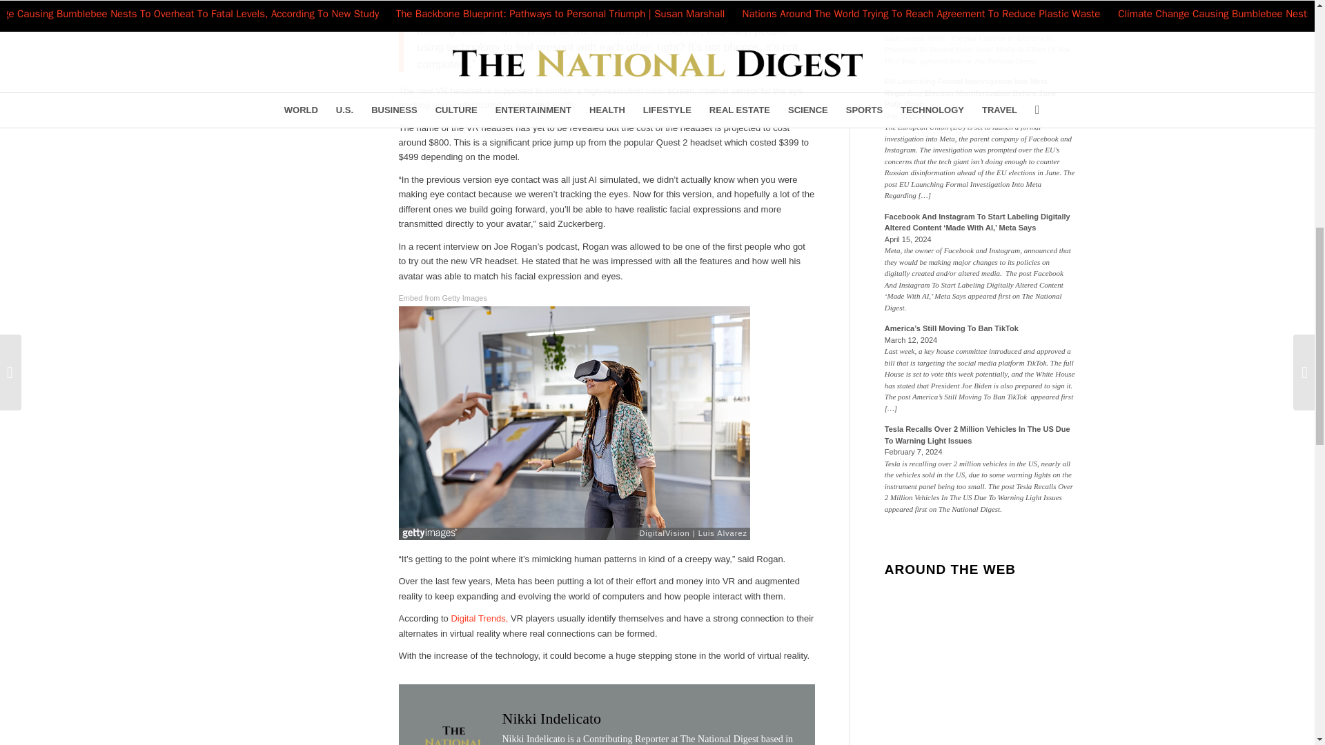 Image resolution: width=1325 pixels, height=745 pixels. What do you see at coordinates (480, 618) in the screenshot?
I see `Digital Trends,` at bounding box center [480, 618].